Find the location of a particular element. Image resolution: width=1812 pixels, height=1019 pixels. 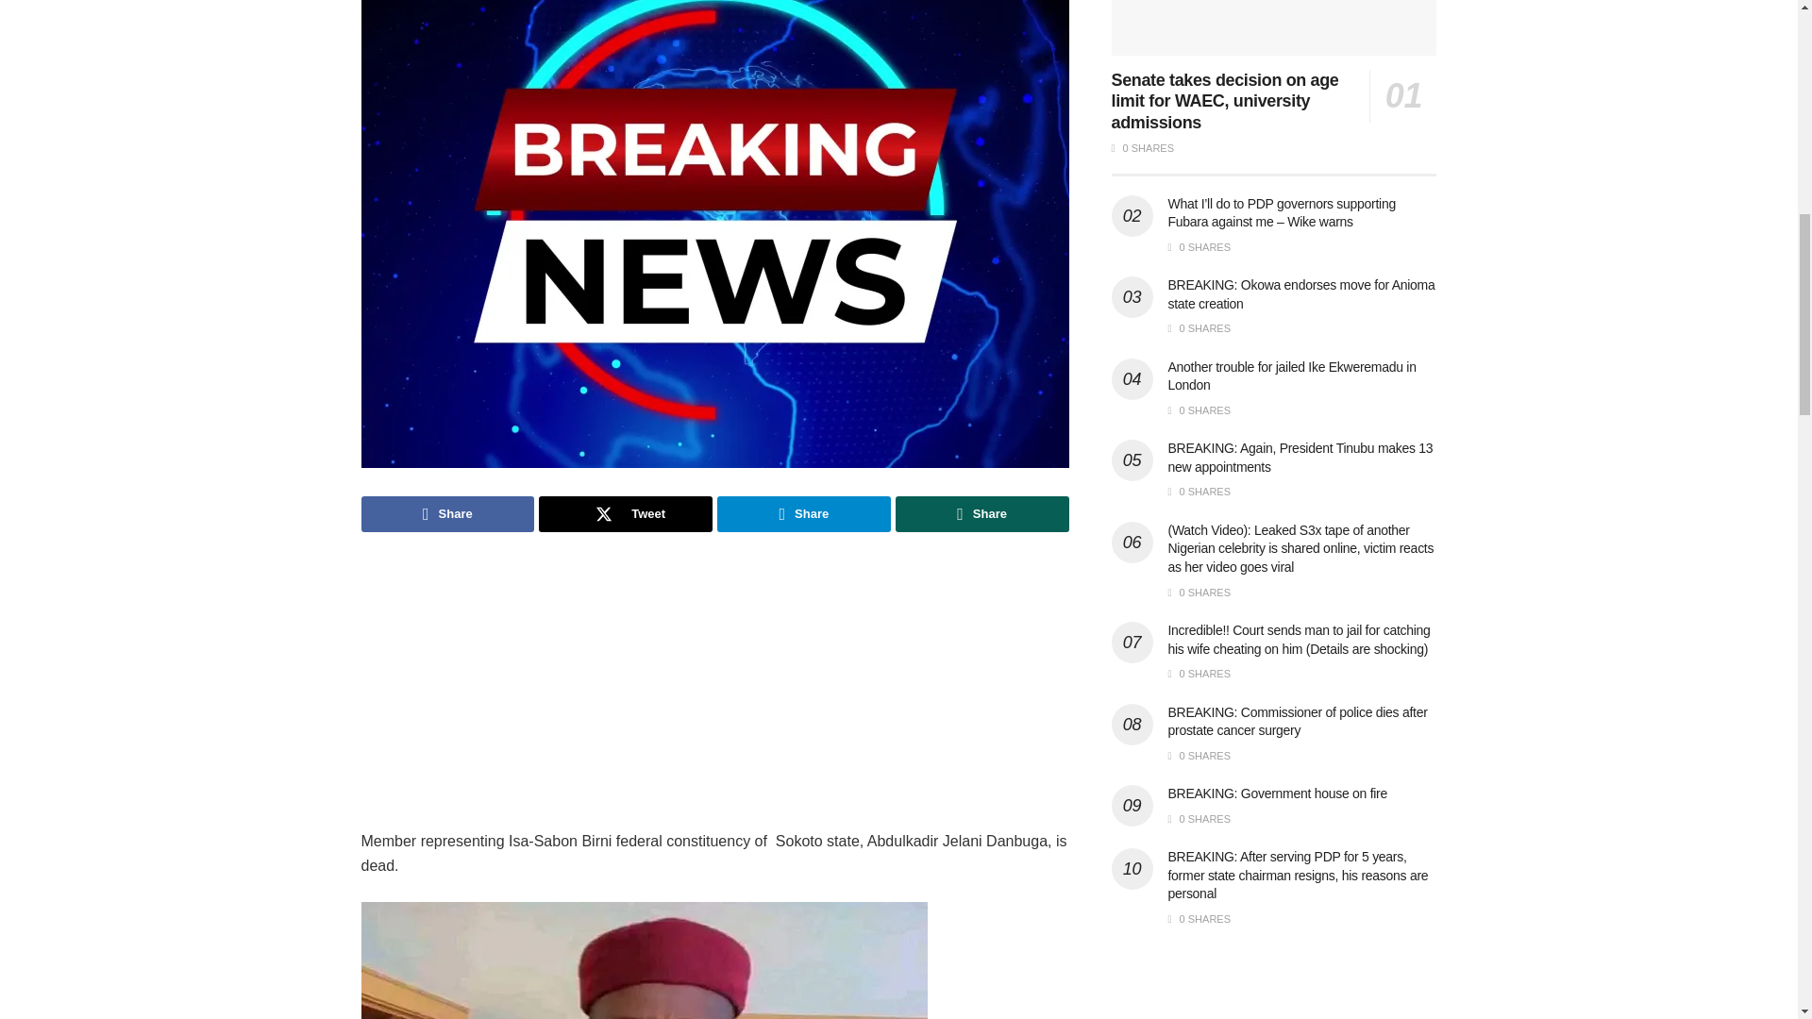

Advertisement is located at coordinates (714, 697).